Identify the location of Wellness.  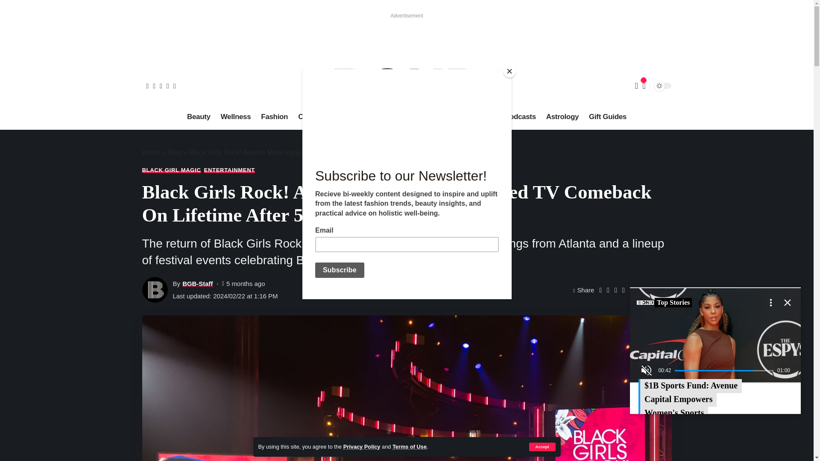
(236, 117).